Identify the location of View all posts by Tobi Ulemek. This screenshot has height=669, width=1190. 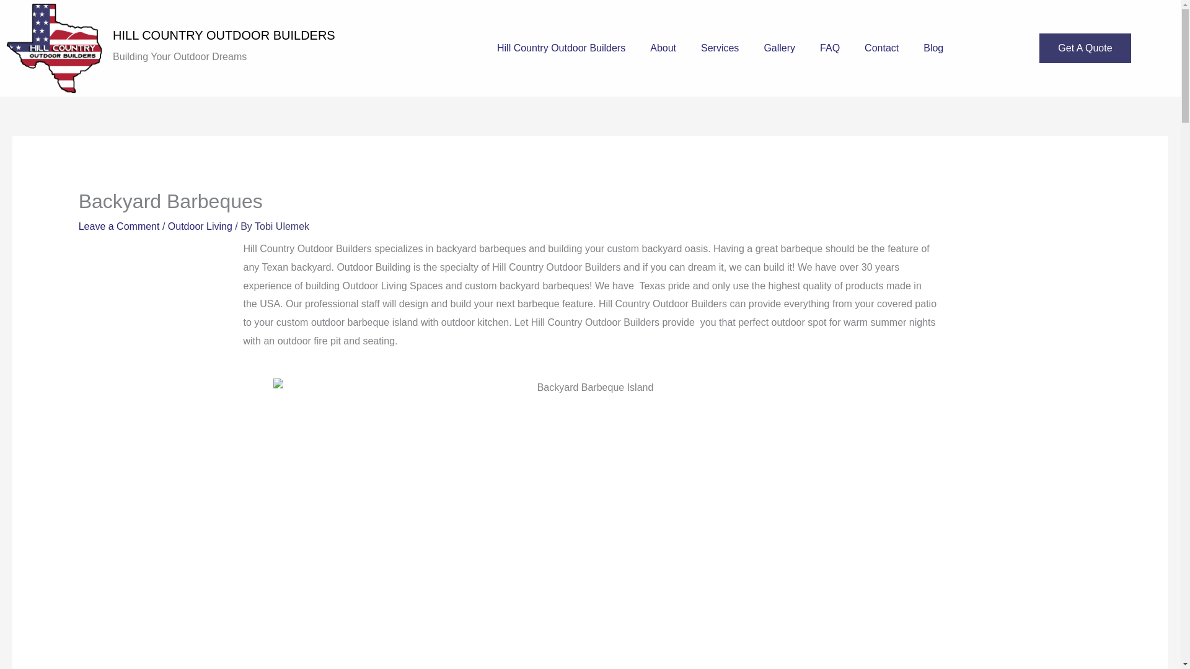
(281, 226).